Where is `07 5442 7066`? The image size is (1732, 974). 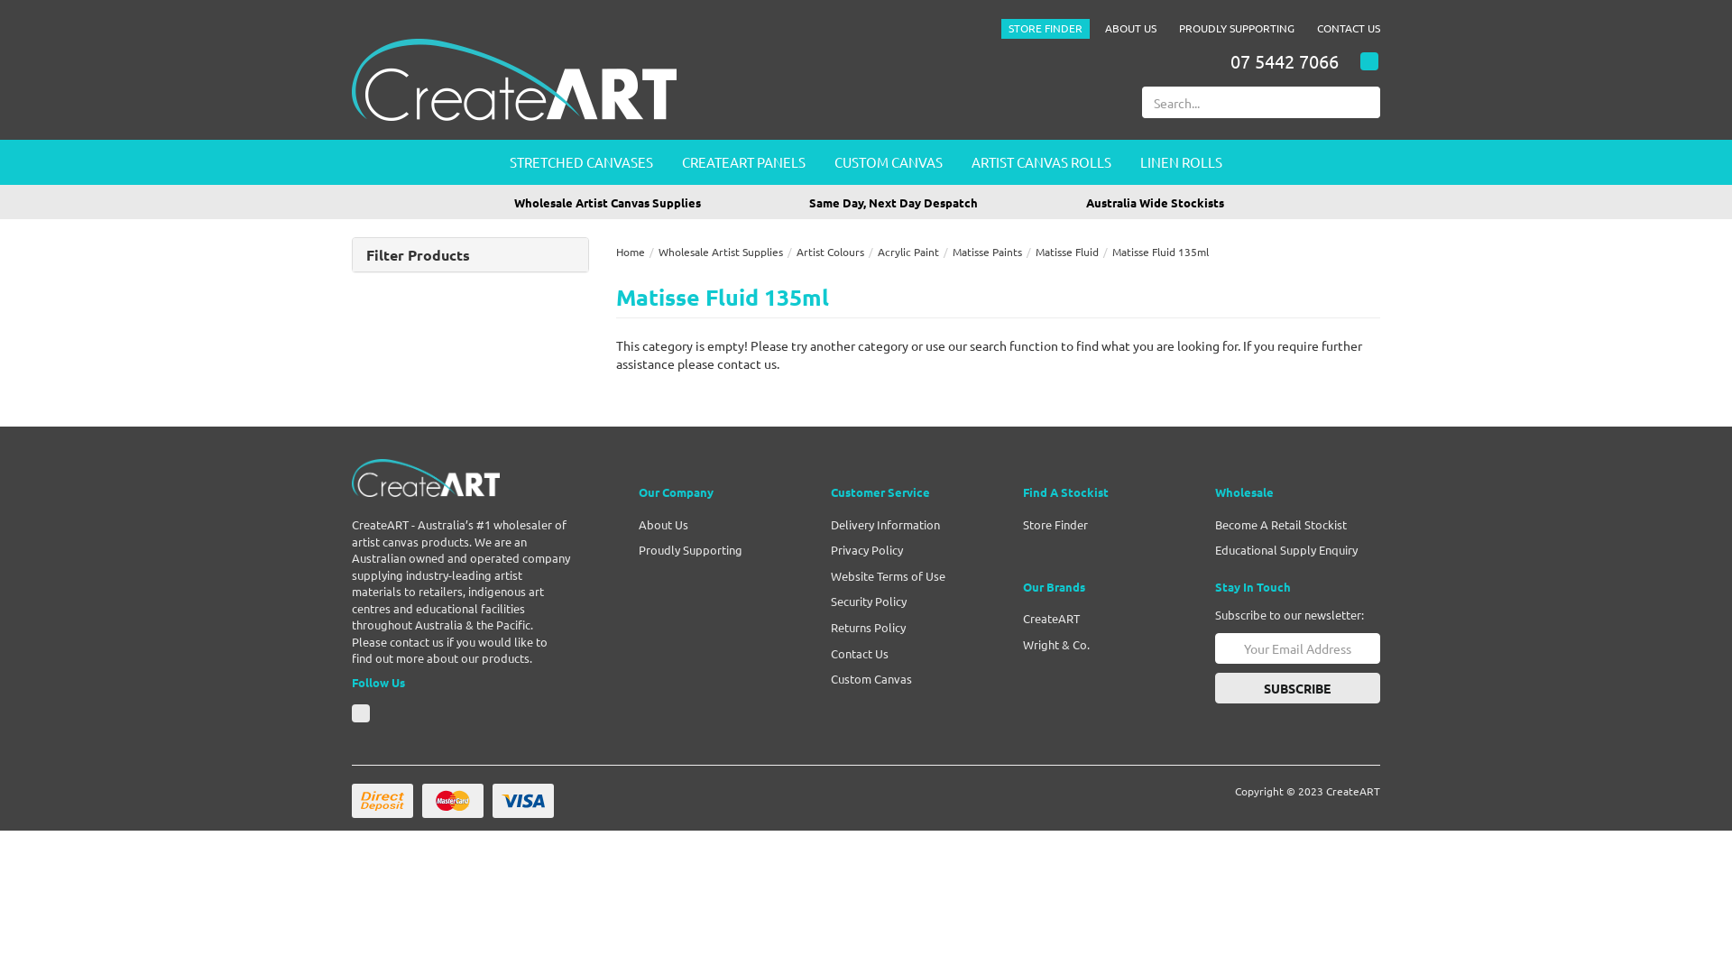
07 5442 7066 is located at coordinates (1285, 61).